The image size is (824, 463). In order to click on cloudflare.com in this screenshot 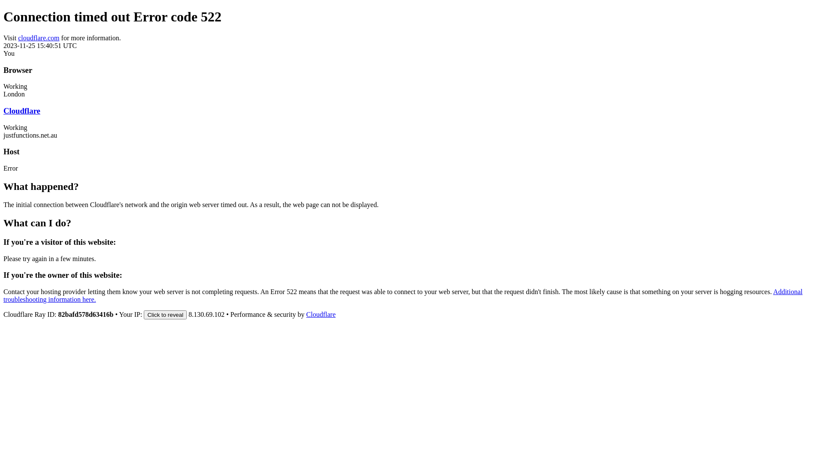, I will do `click(39, 38)`.